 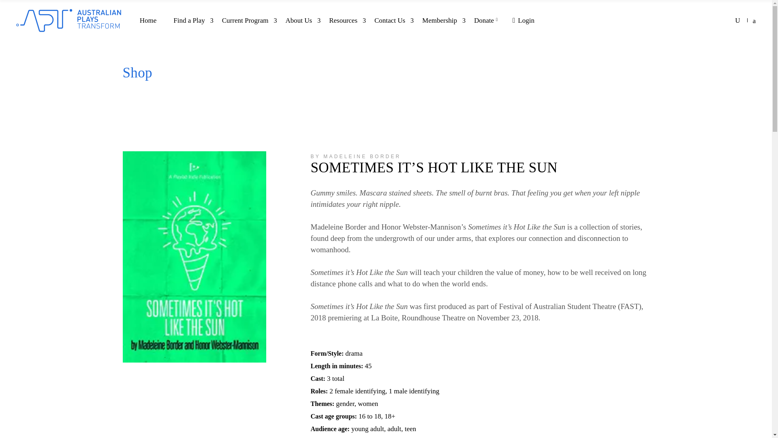 I want to click on Current Program, so click(x=245, y=20).